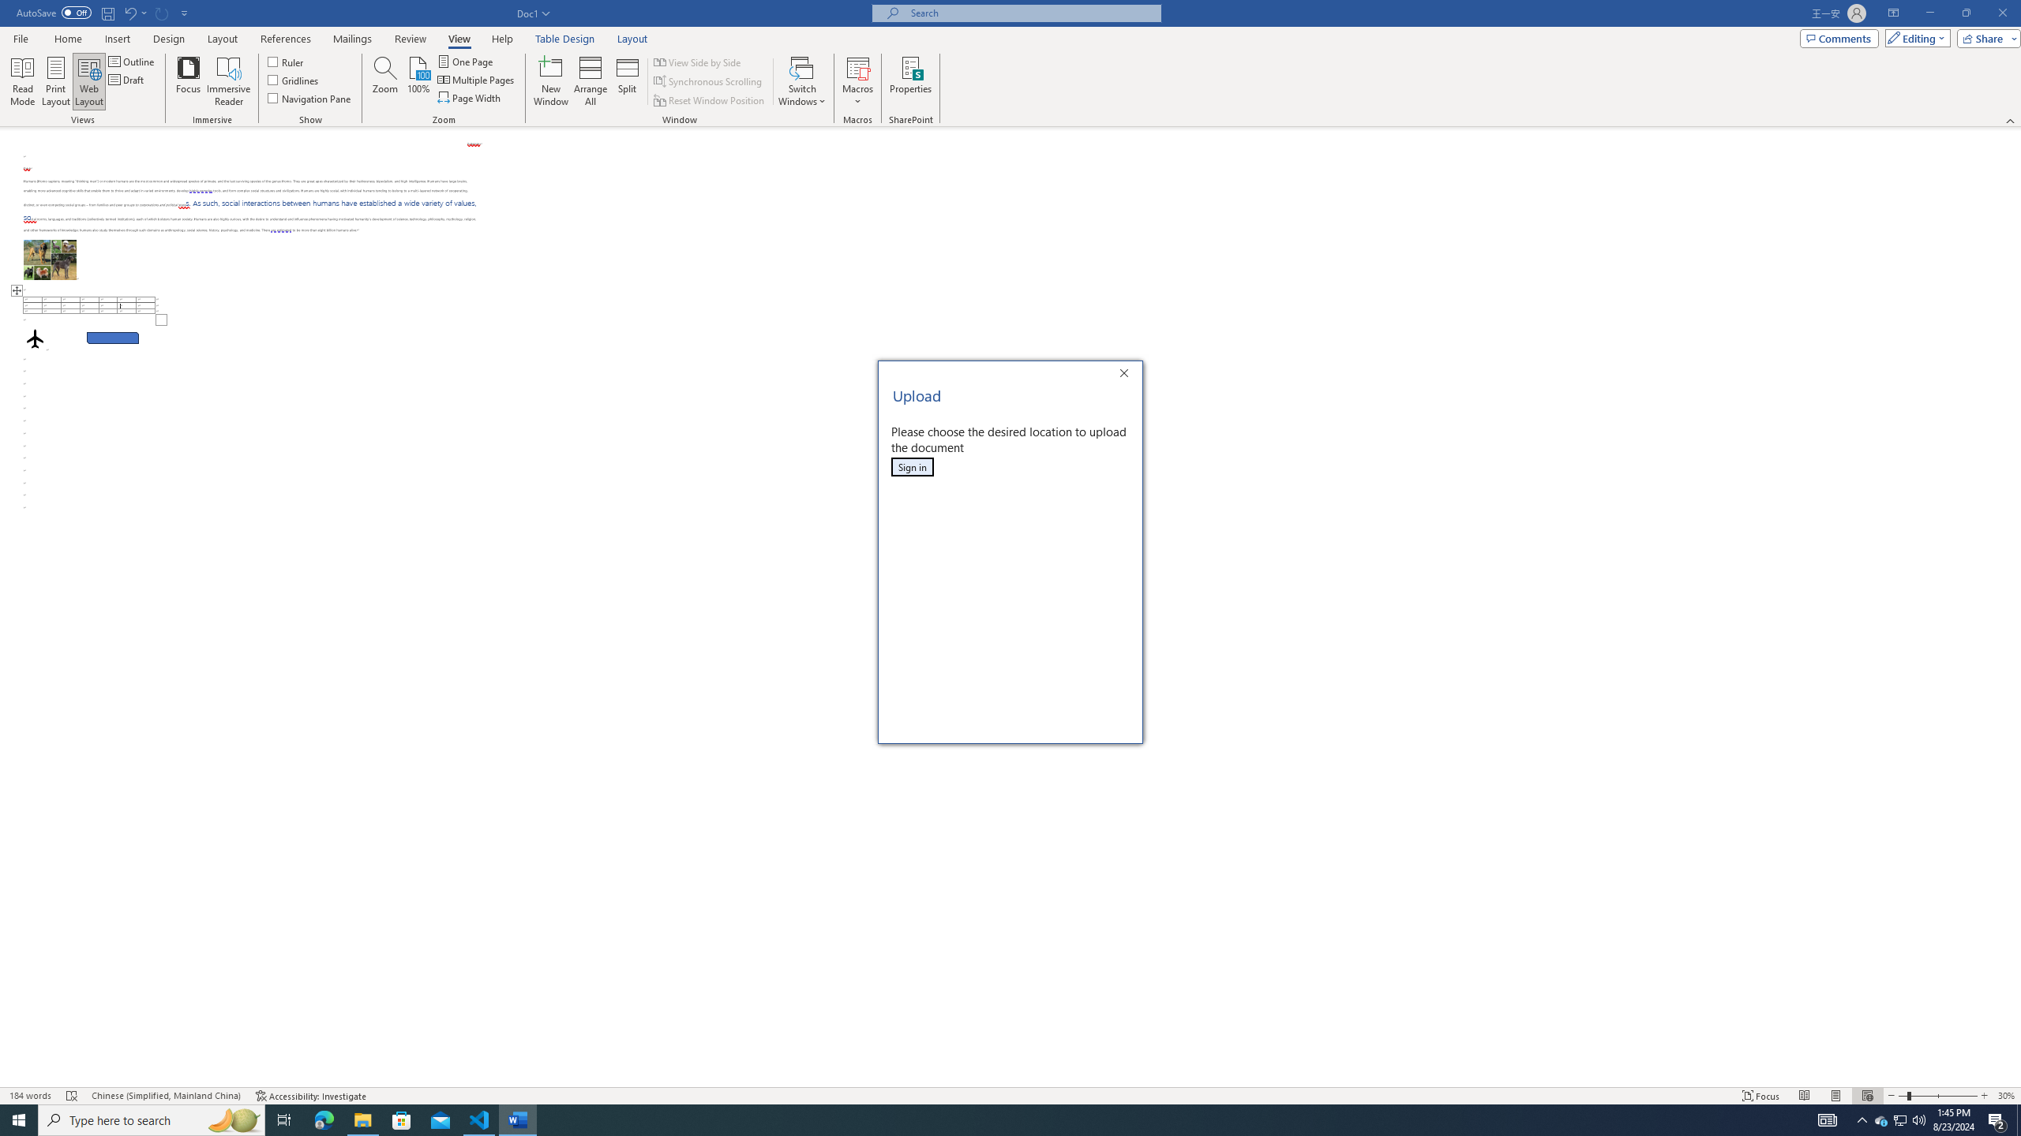 Image resolution: width=2021 pixels, height=1136 pixels. Describe the element at coordinates (19, 1120) in the screenshot. I see `Start` at that location.